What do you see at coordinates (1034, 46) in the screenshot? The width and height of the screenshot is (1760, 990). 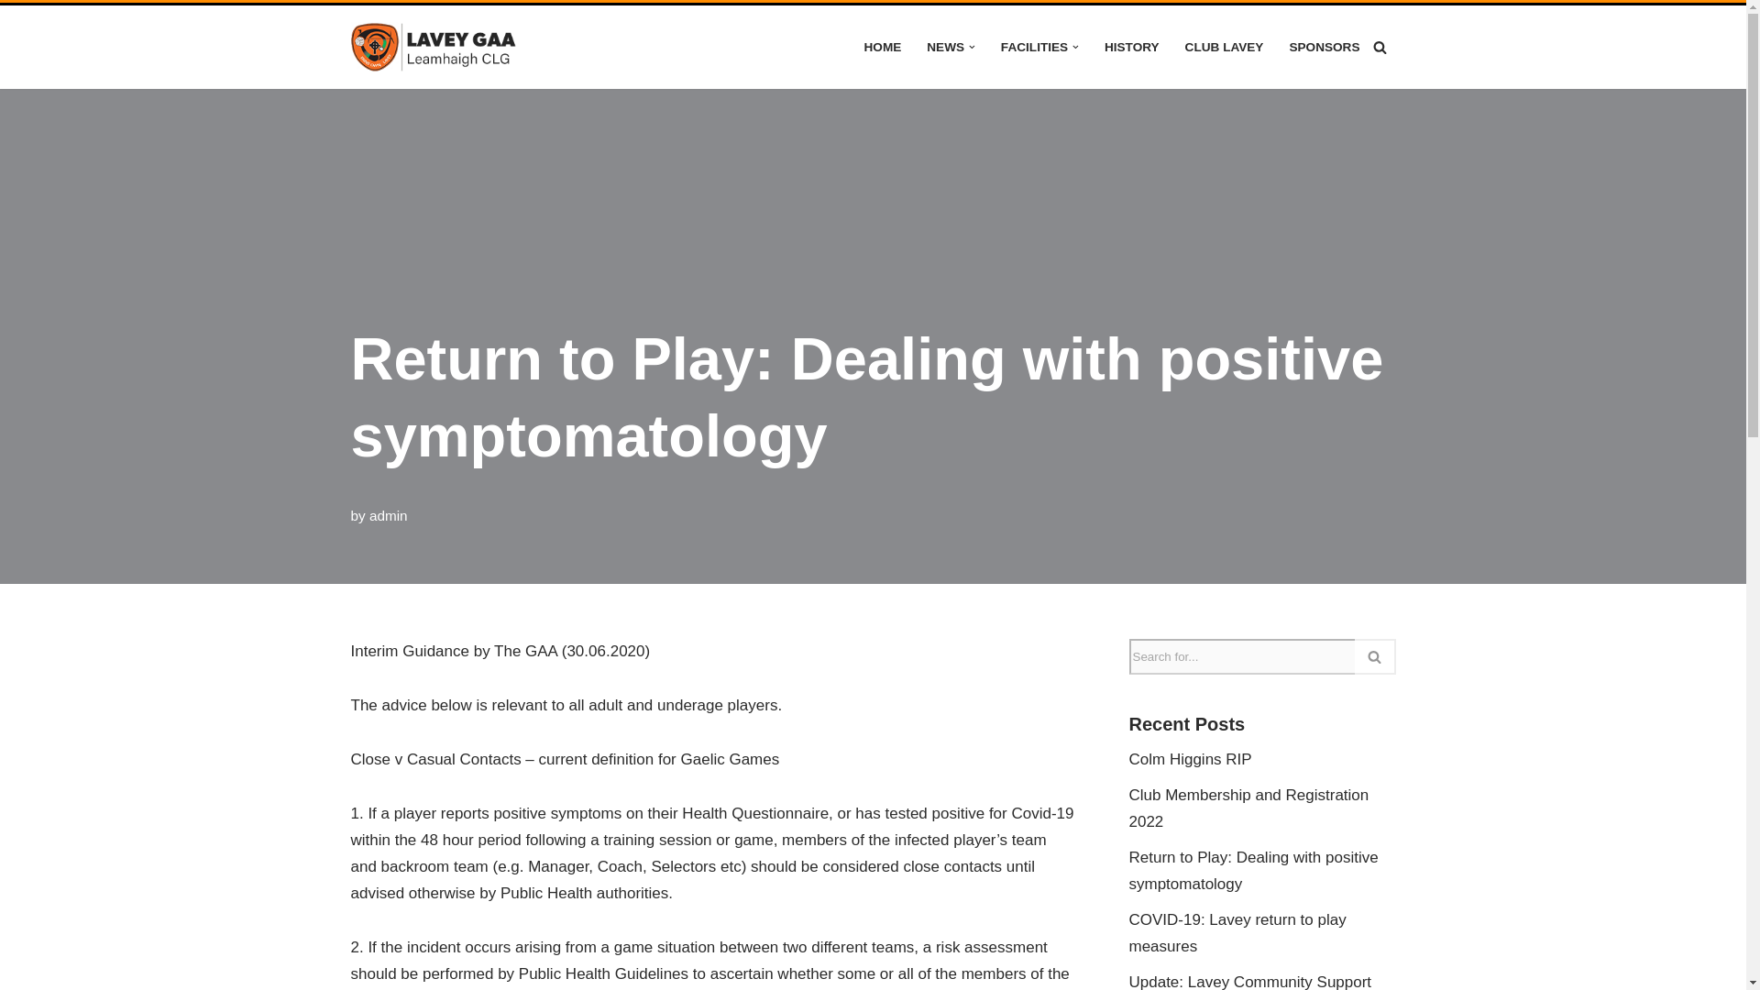 I see `FACILITIES` at bounding box center [1034, 46].